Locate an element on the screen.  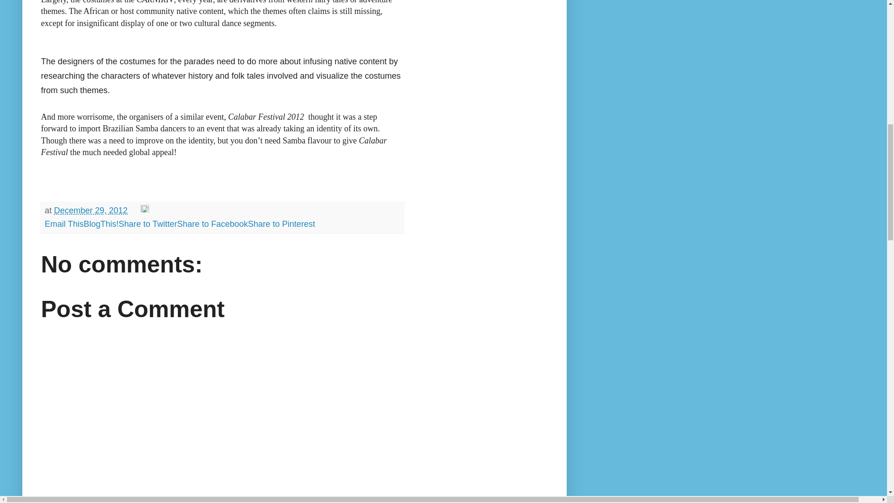
Share to Twitter is located at coordinates (148, 224).